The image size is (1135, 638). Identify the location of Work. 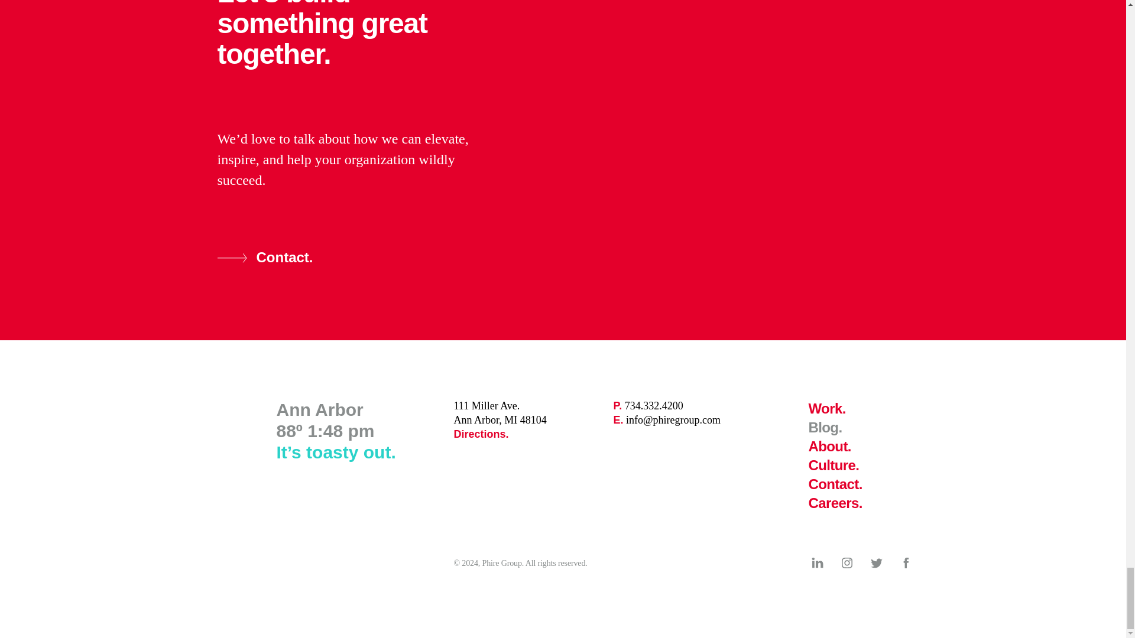
(826, 409).